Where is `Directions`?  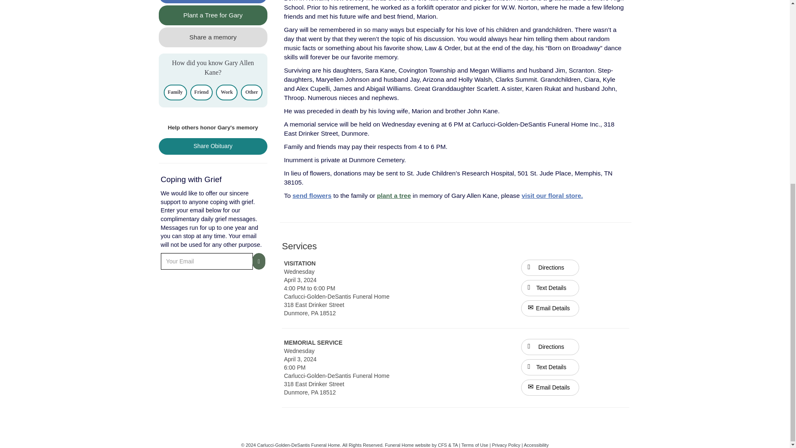 Directions is located at coordinates (550, 267).